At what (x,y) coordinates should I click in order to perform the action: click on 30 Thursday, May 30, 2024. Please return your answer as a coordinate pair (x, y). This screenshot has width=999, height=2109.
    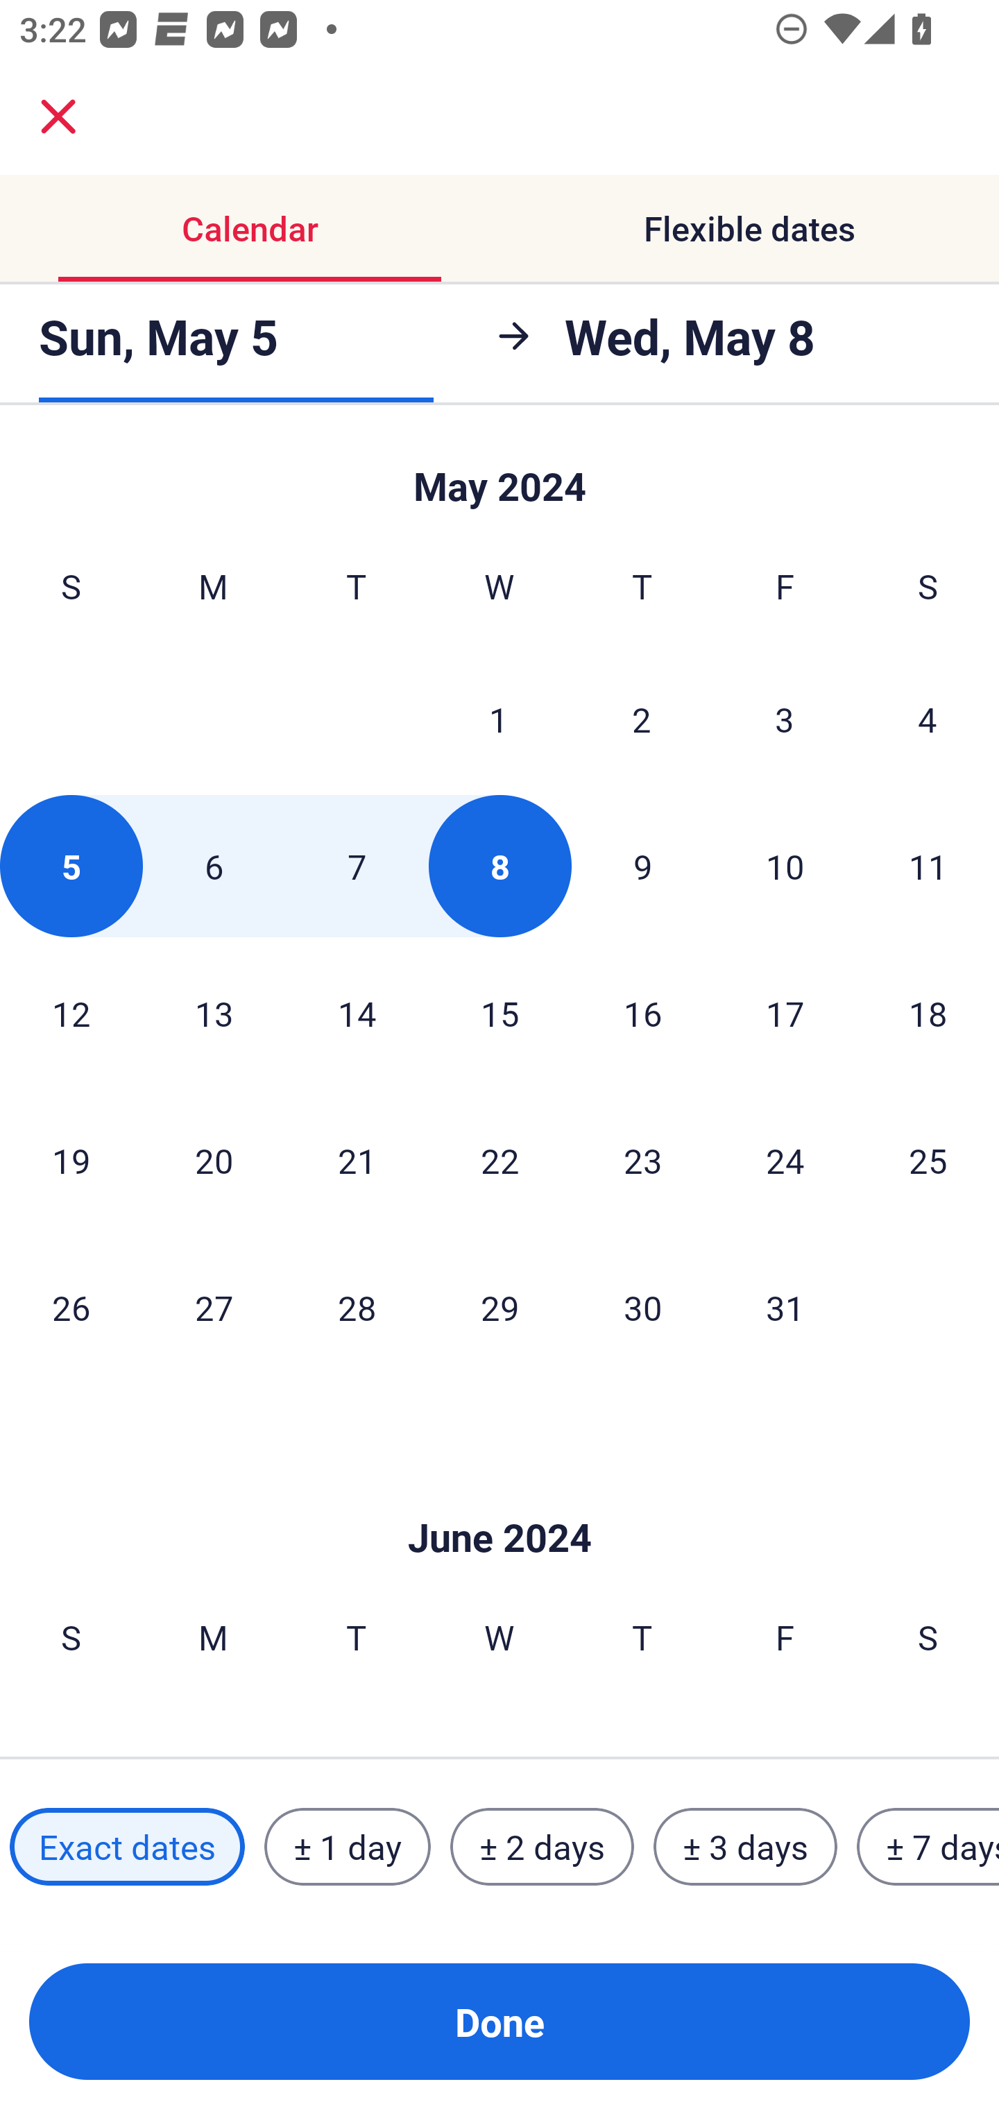
    Looking at the image, I should click on (642, 1307).